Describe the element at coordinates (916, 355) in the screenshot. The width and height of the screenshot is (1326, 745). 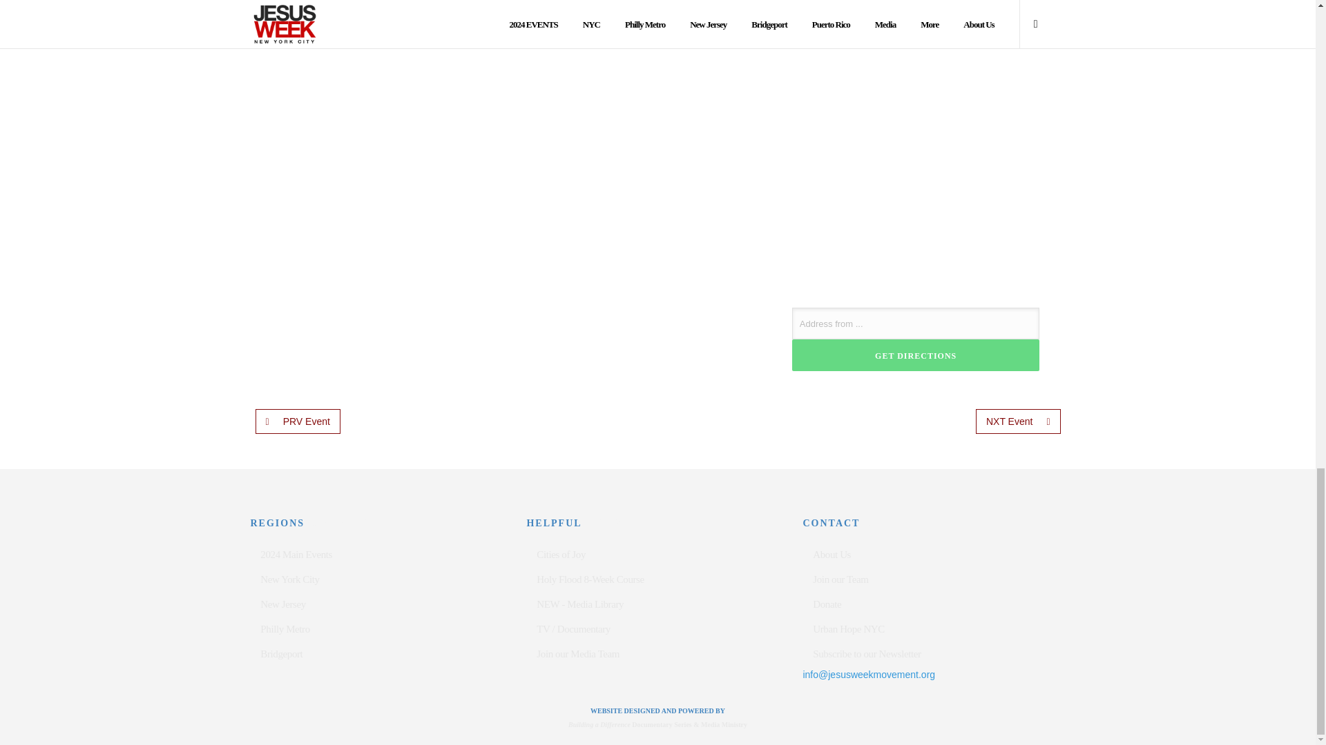
I see `Get Directions` at that location.